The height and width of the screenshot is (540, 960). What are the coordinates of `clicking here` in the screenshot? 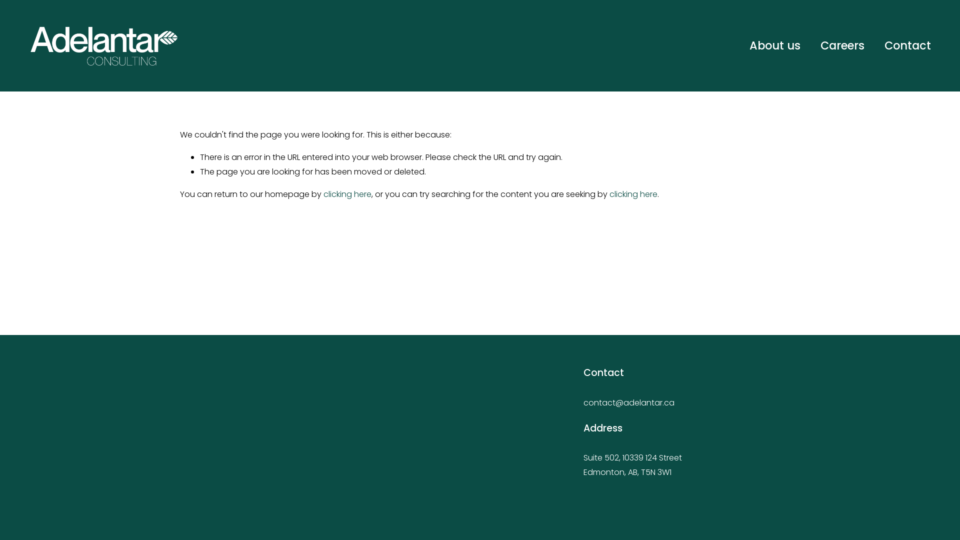 It's located at (633, 194).